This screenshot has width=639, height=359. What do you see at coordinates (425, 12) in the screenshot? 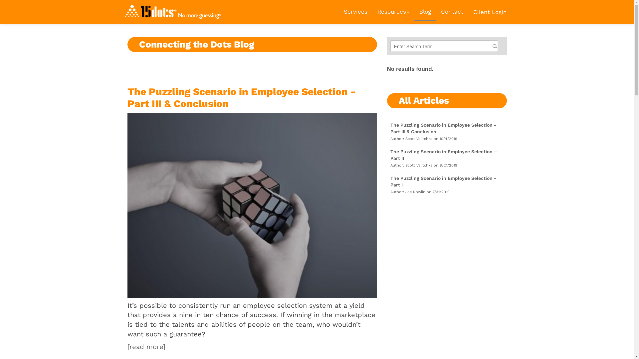
I see `Blog` at bounding box center [425, 12].